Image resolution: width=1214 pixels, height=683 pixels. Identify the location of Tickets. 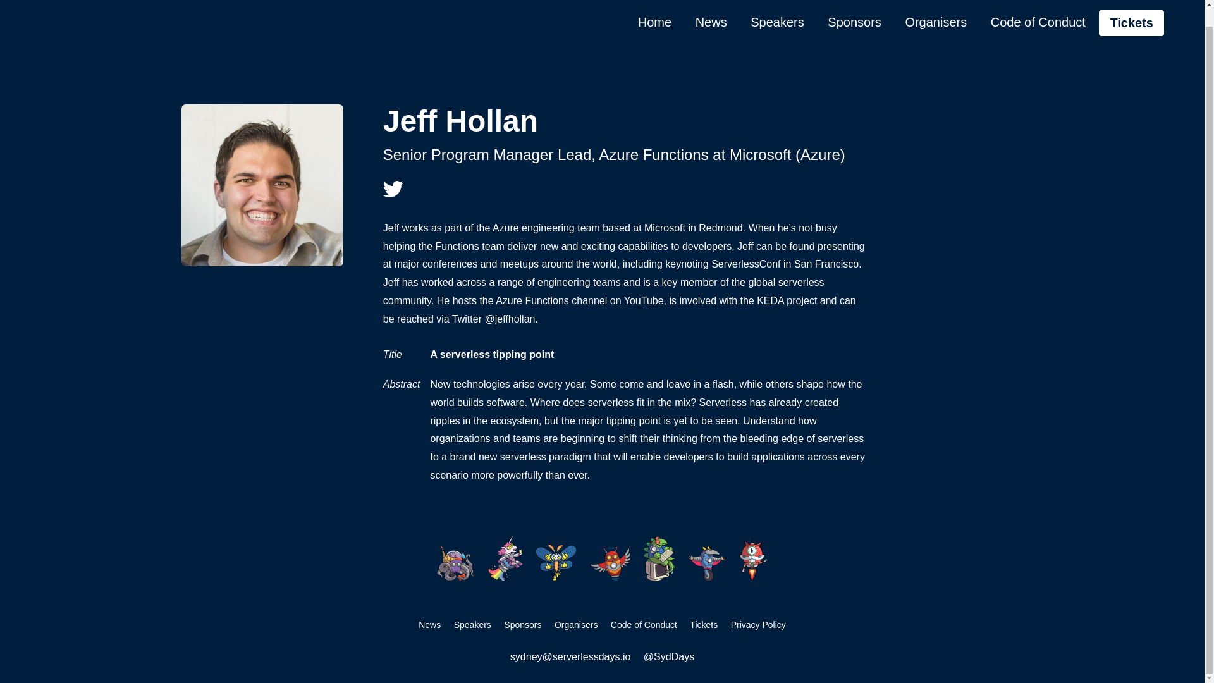
(1131, 9).